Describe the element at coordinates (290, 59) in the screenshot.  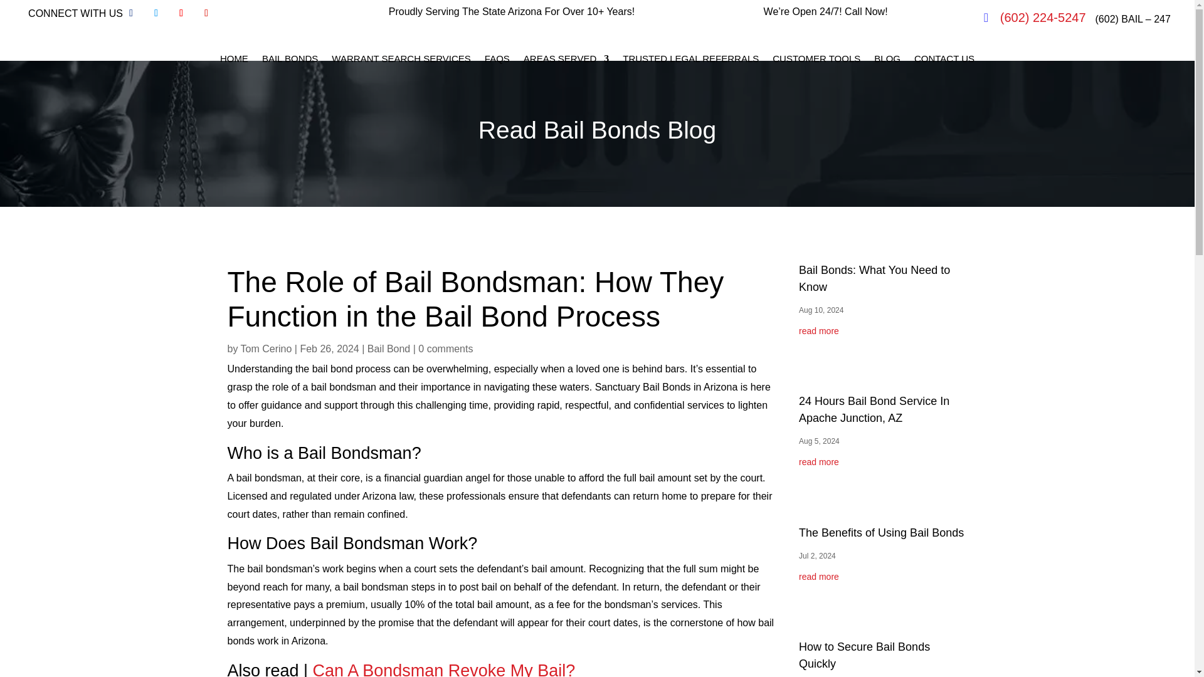
I see `BAIL BONDS` at that location.